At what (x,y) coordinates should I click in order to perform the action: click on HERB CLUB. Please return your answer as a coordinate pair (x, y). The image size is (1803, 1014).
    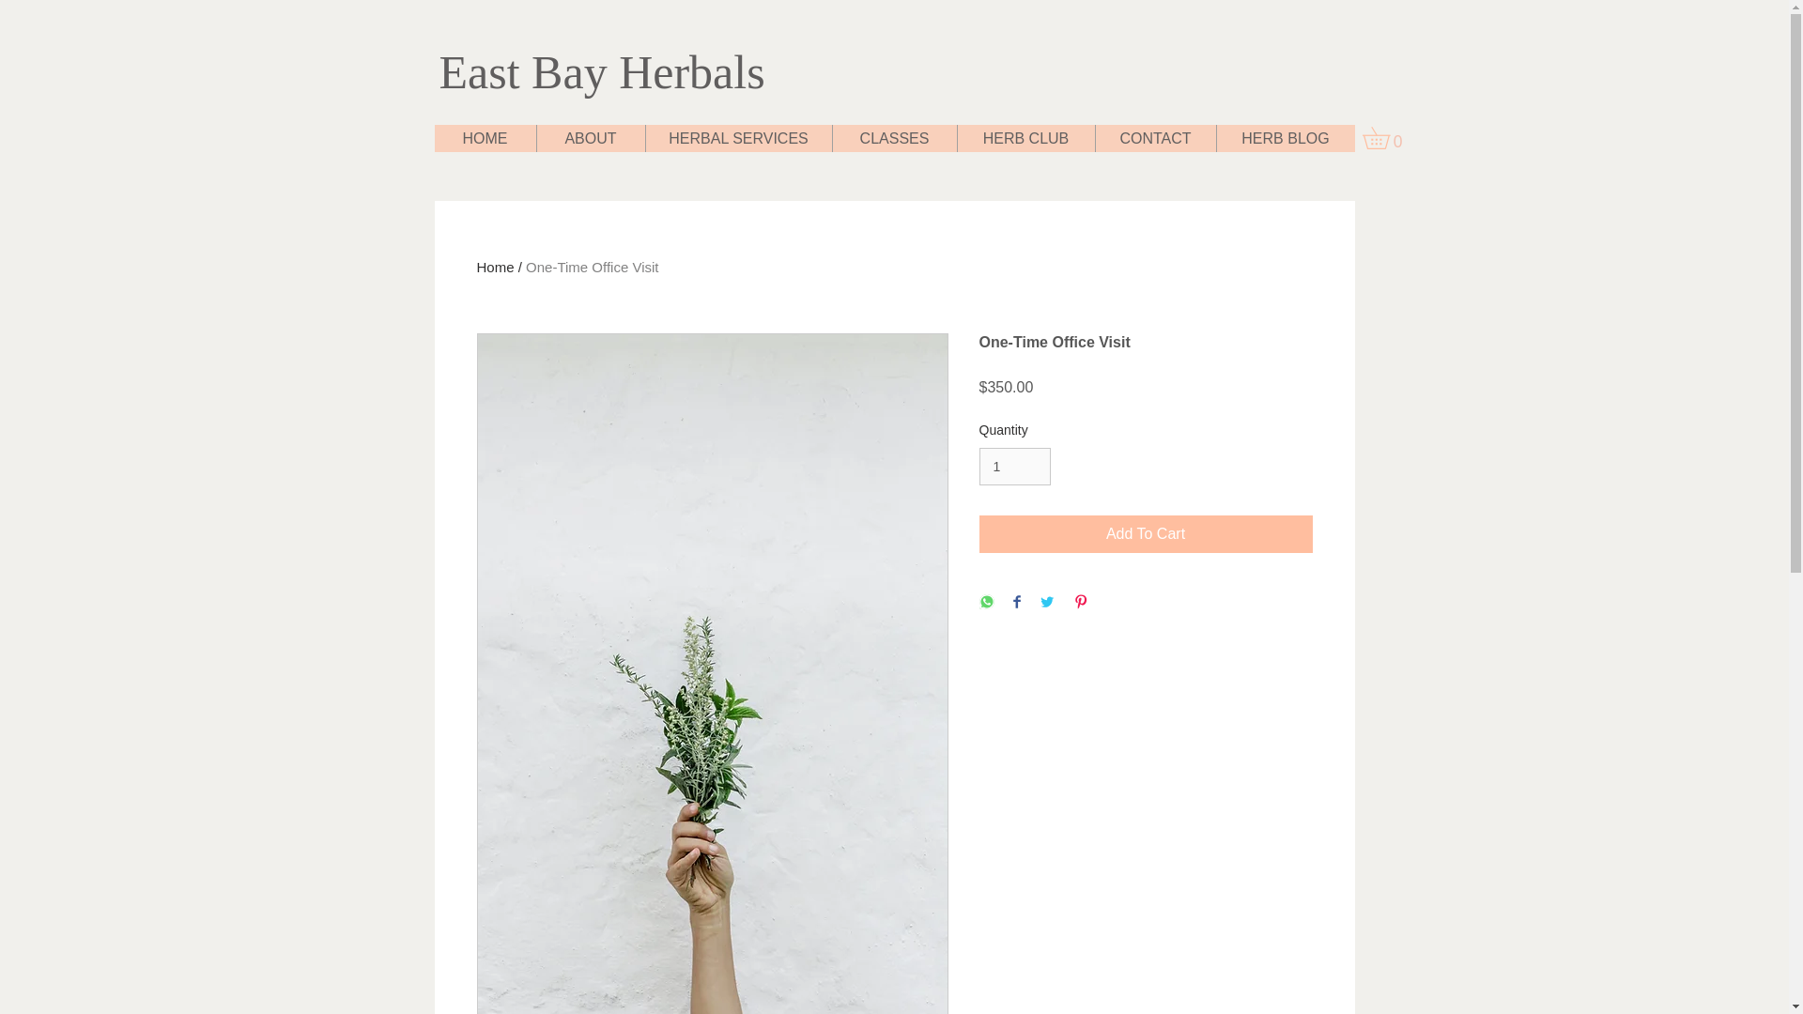
    Looking at the image, I should click on (1025, 138).